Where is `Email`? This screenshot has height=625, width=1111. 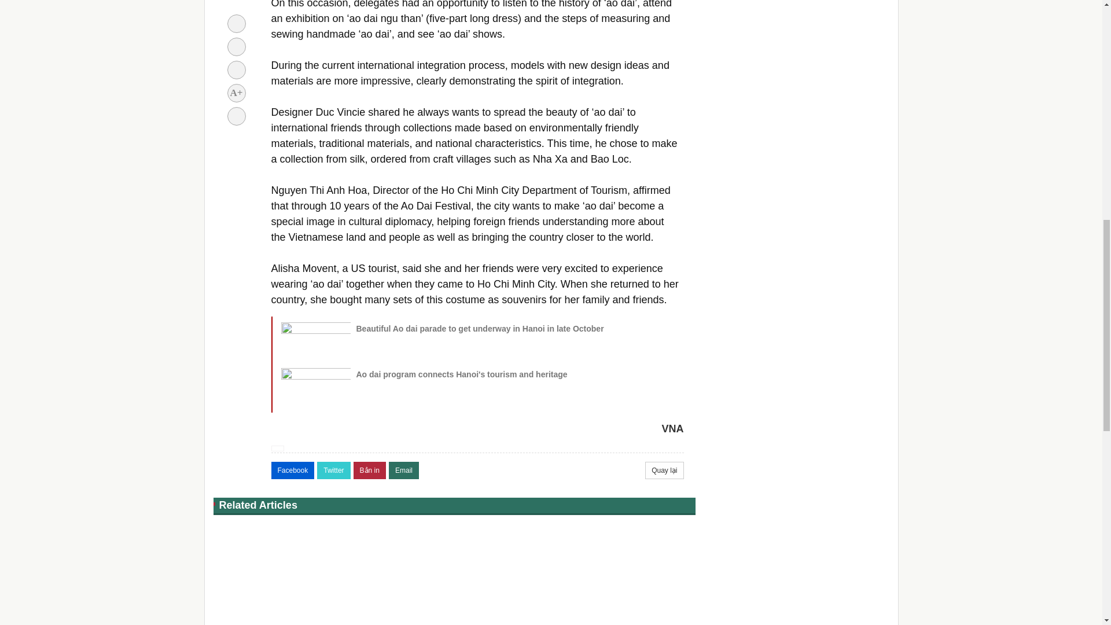 Email is located at coordinates (404, 470).